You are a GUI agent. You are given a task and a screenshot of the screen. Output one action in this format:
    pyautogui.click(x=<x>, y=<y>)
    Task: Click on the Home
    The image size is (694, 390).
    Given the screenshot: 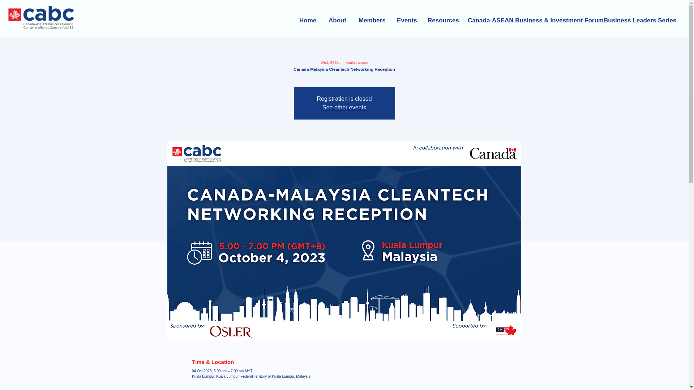 What is the action you would take?
    pyautogui.click(x=307, y=17)
    